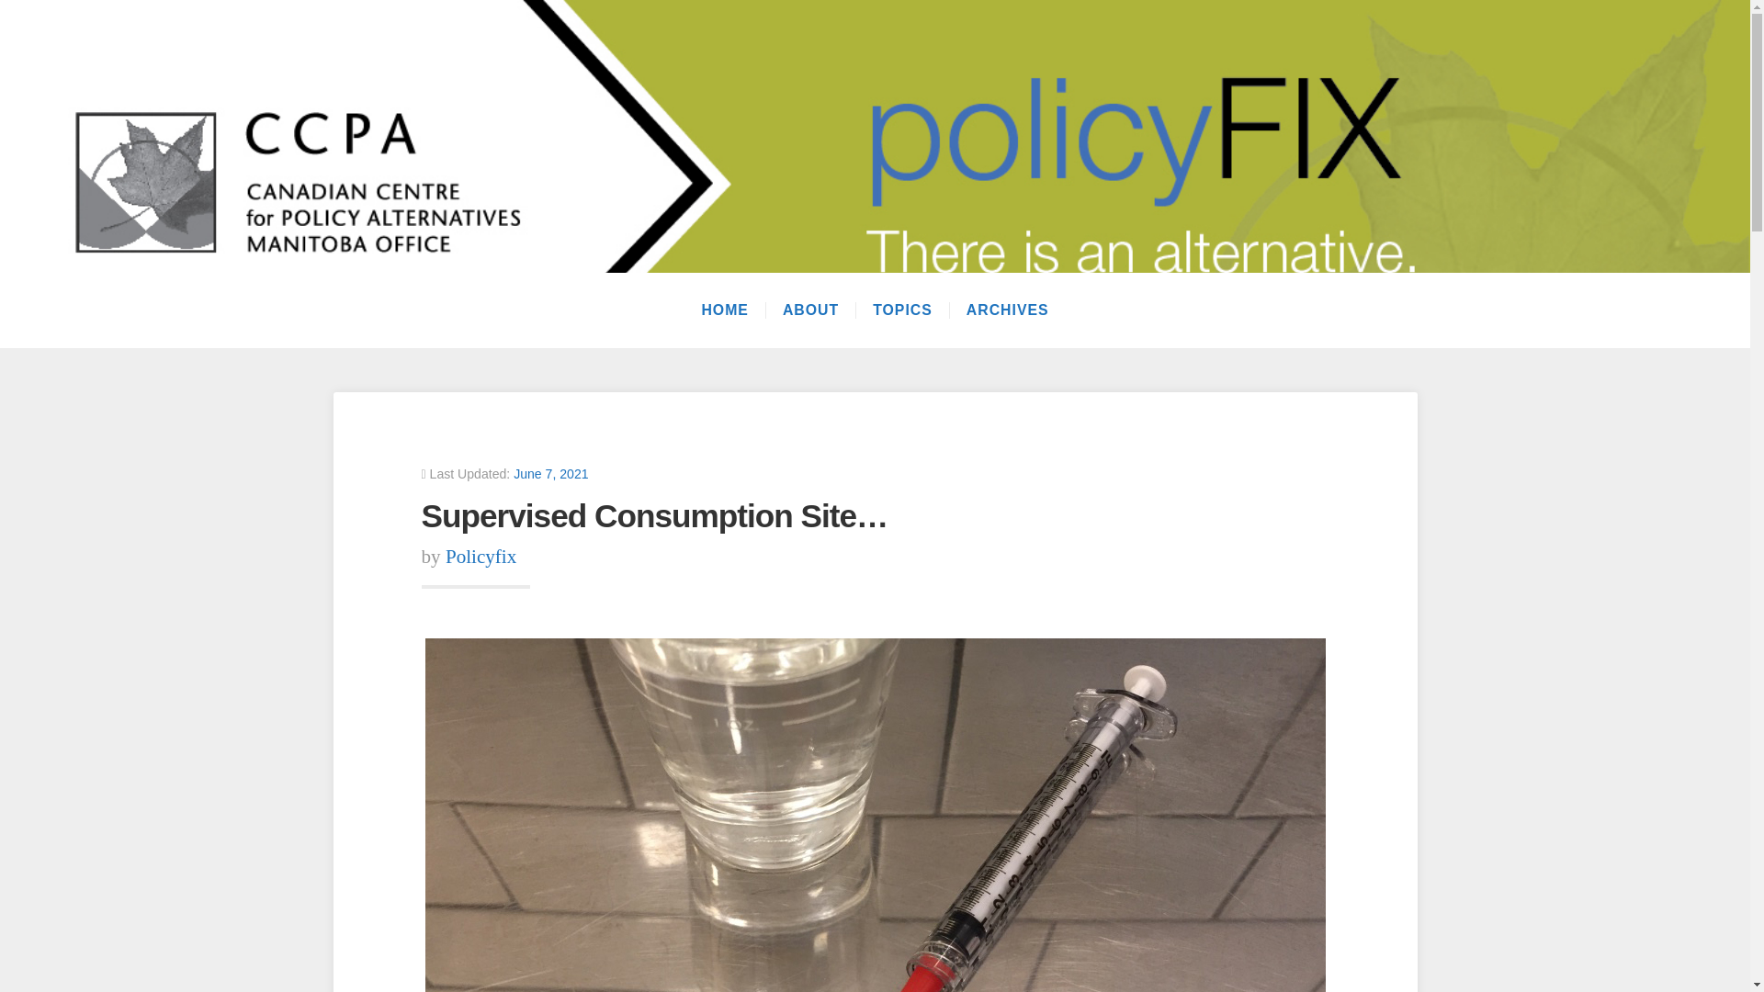 This screenshot has height=992, width=1764. Describe the element at coordinates (549, 473) in the screenshot. I see `June 7, 2021` at that location.